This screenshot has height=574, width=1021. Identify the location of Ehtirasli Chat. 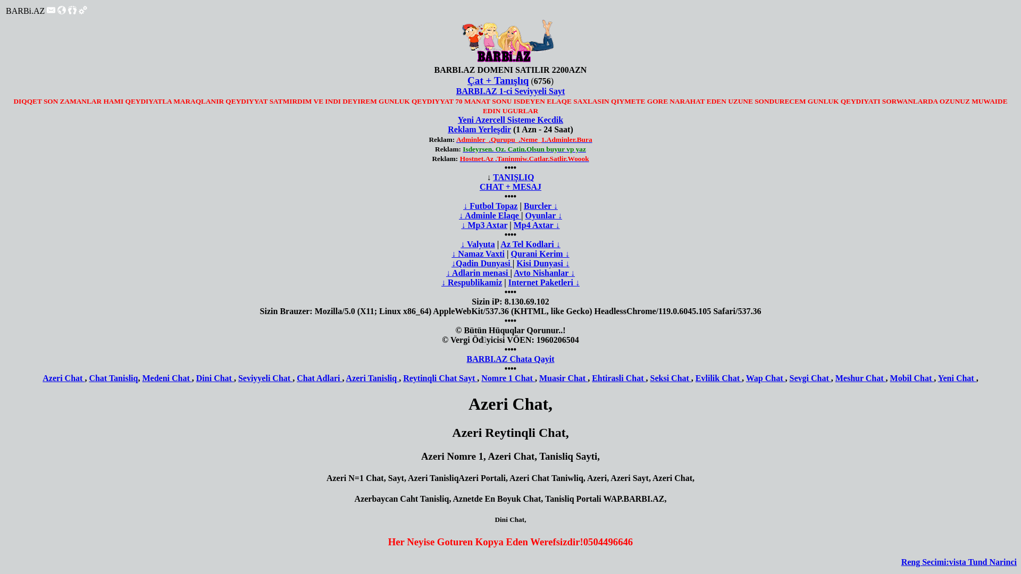
(619, 378).